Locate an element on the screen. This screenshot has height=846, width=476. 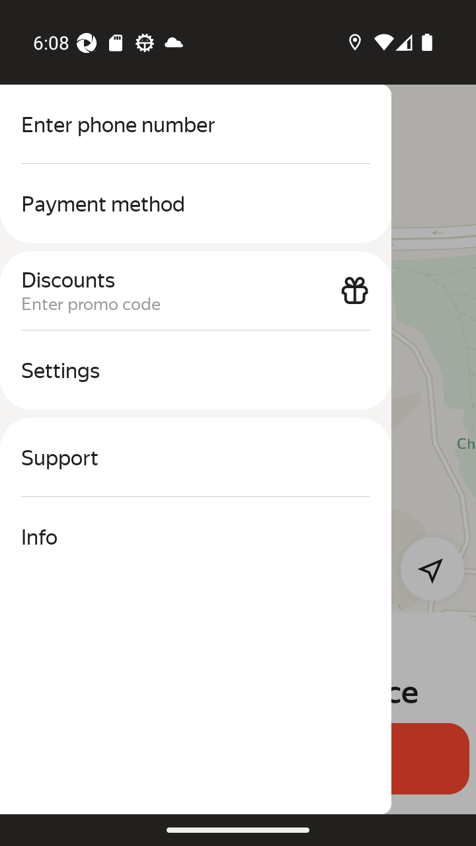
Support is located at coordinates (196, 457).